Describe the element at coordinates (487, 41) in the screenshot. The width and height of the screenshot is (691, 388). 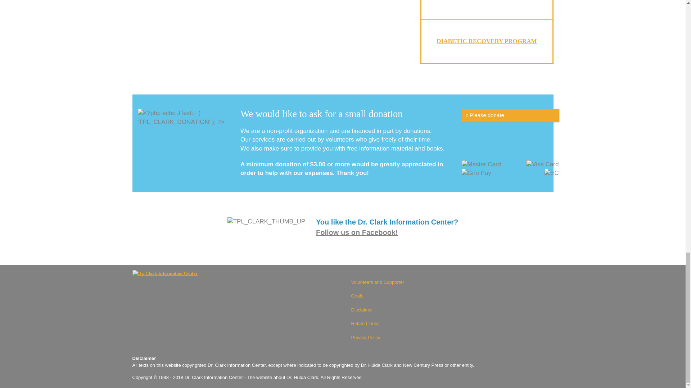
I see `DIABETIC RECOVERY PROGRAM` at that location.